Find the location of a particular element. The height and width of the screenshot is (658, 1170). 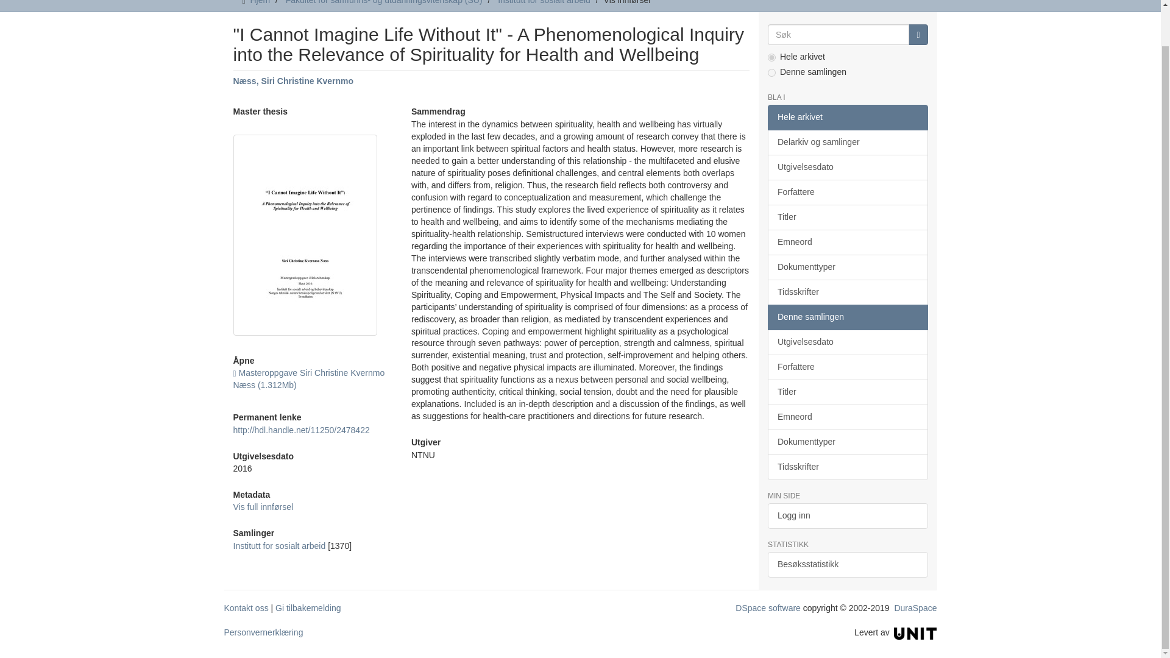

Tidsskrifter is located at coordinates (847, 292).